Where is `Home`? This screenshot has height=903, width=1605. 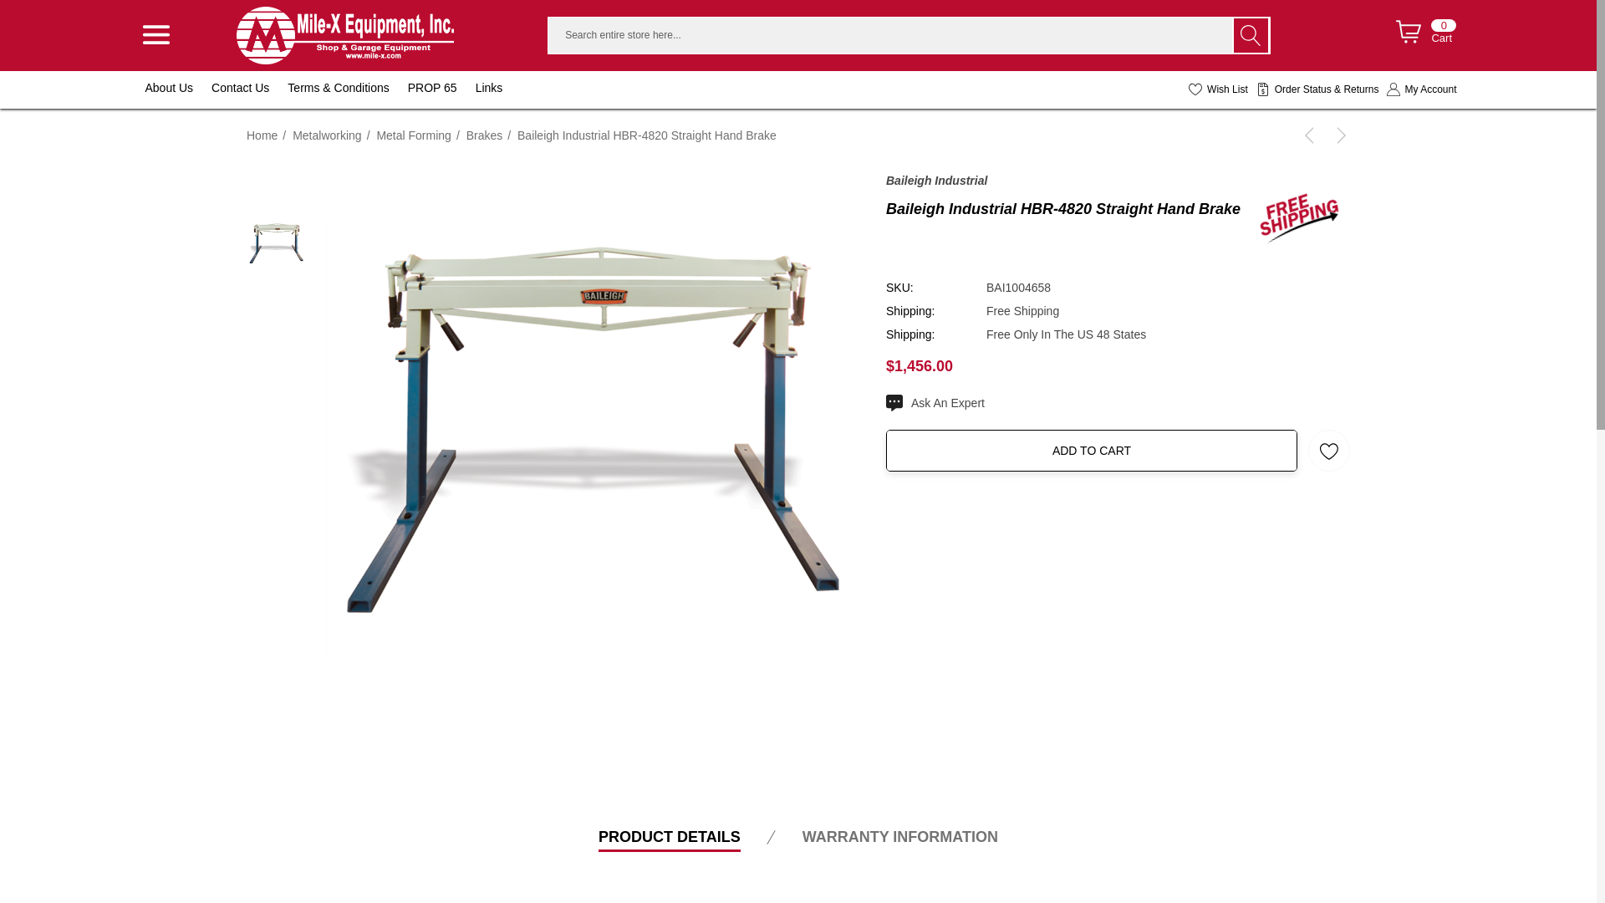
Home is located at coordinates (262, 135).